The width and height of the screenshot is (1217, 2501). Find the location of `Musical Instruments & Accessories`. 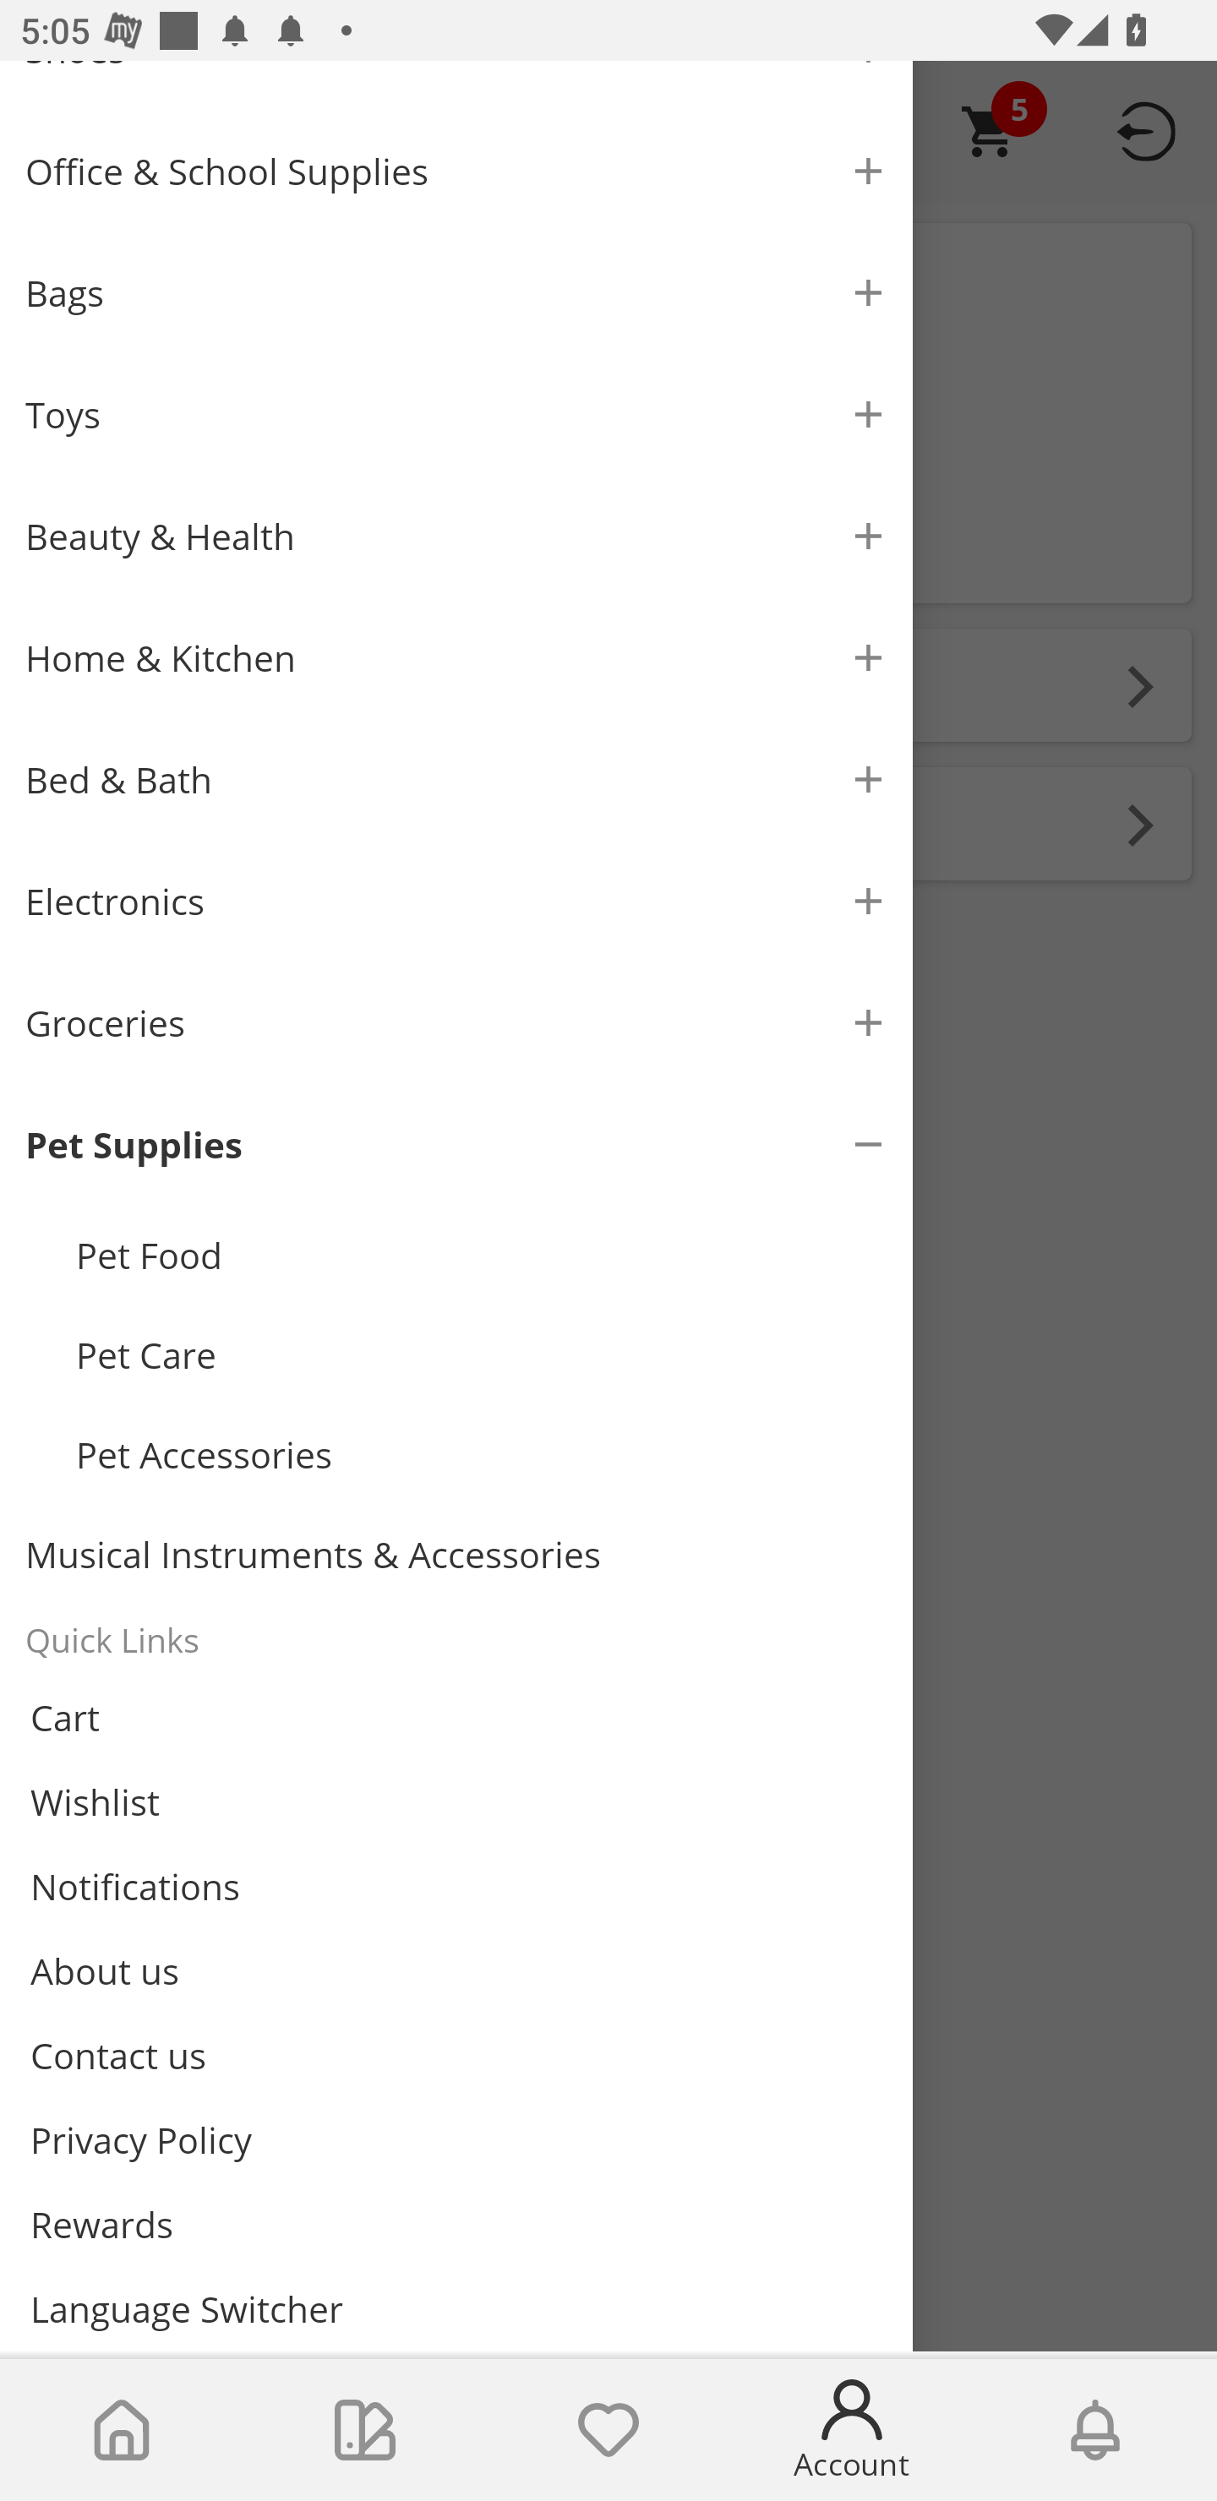

Musical Instruments & Accessories is located at coordinates (456, 1555).